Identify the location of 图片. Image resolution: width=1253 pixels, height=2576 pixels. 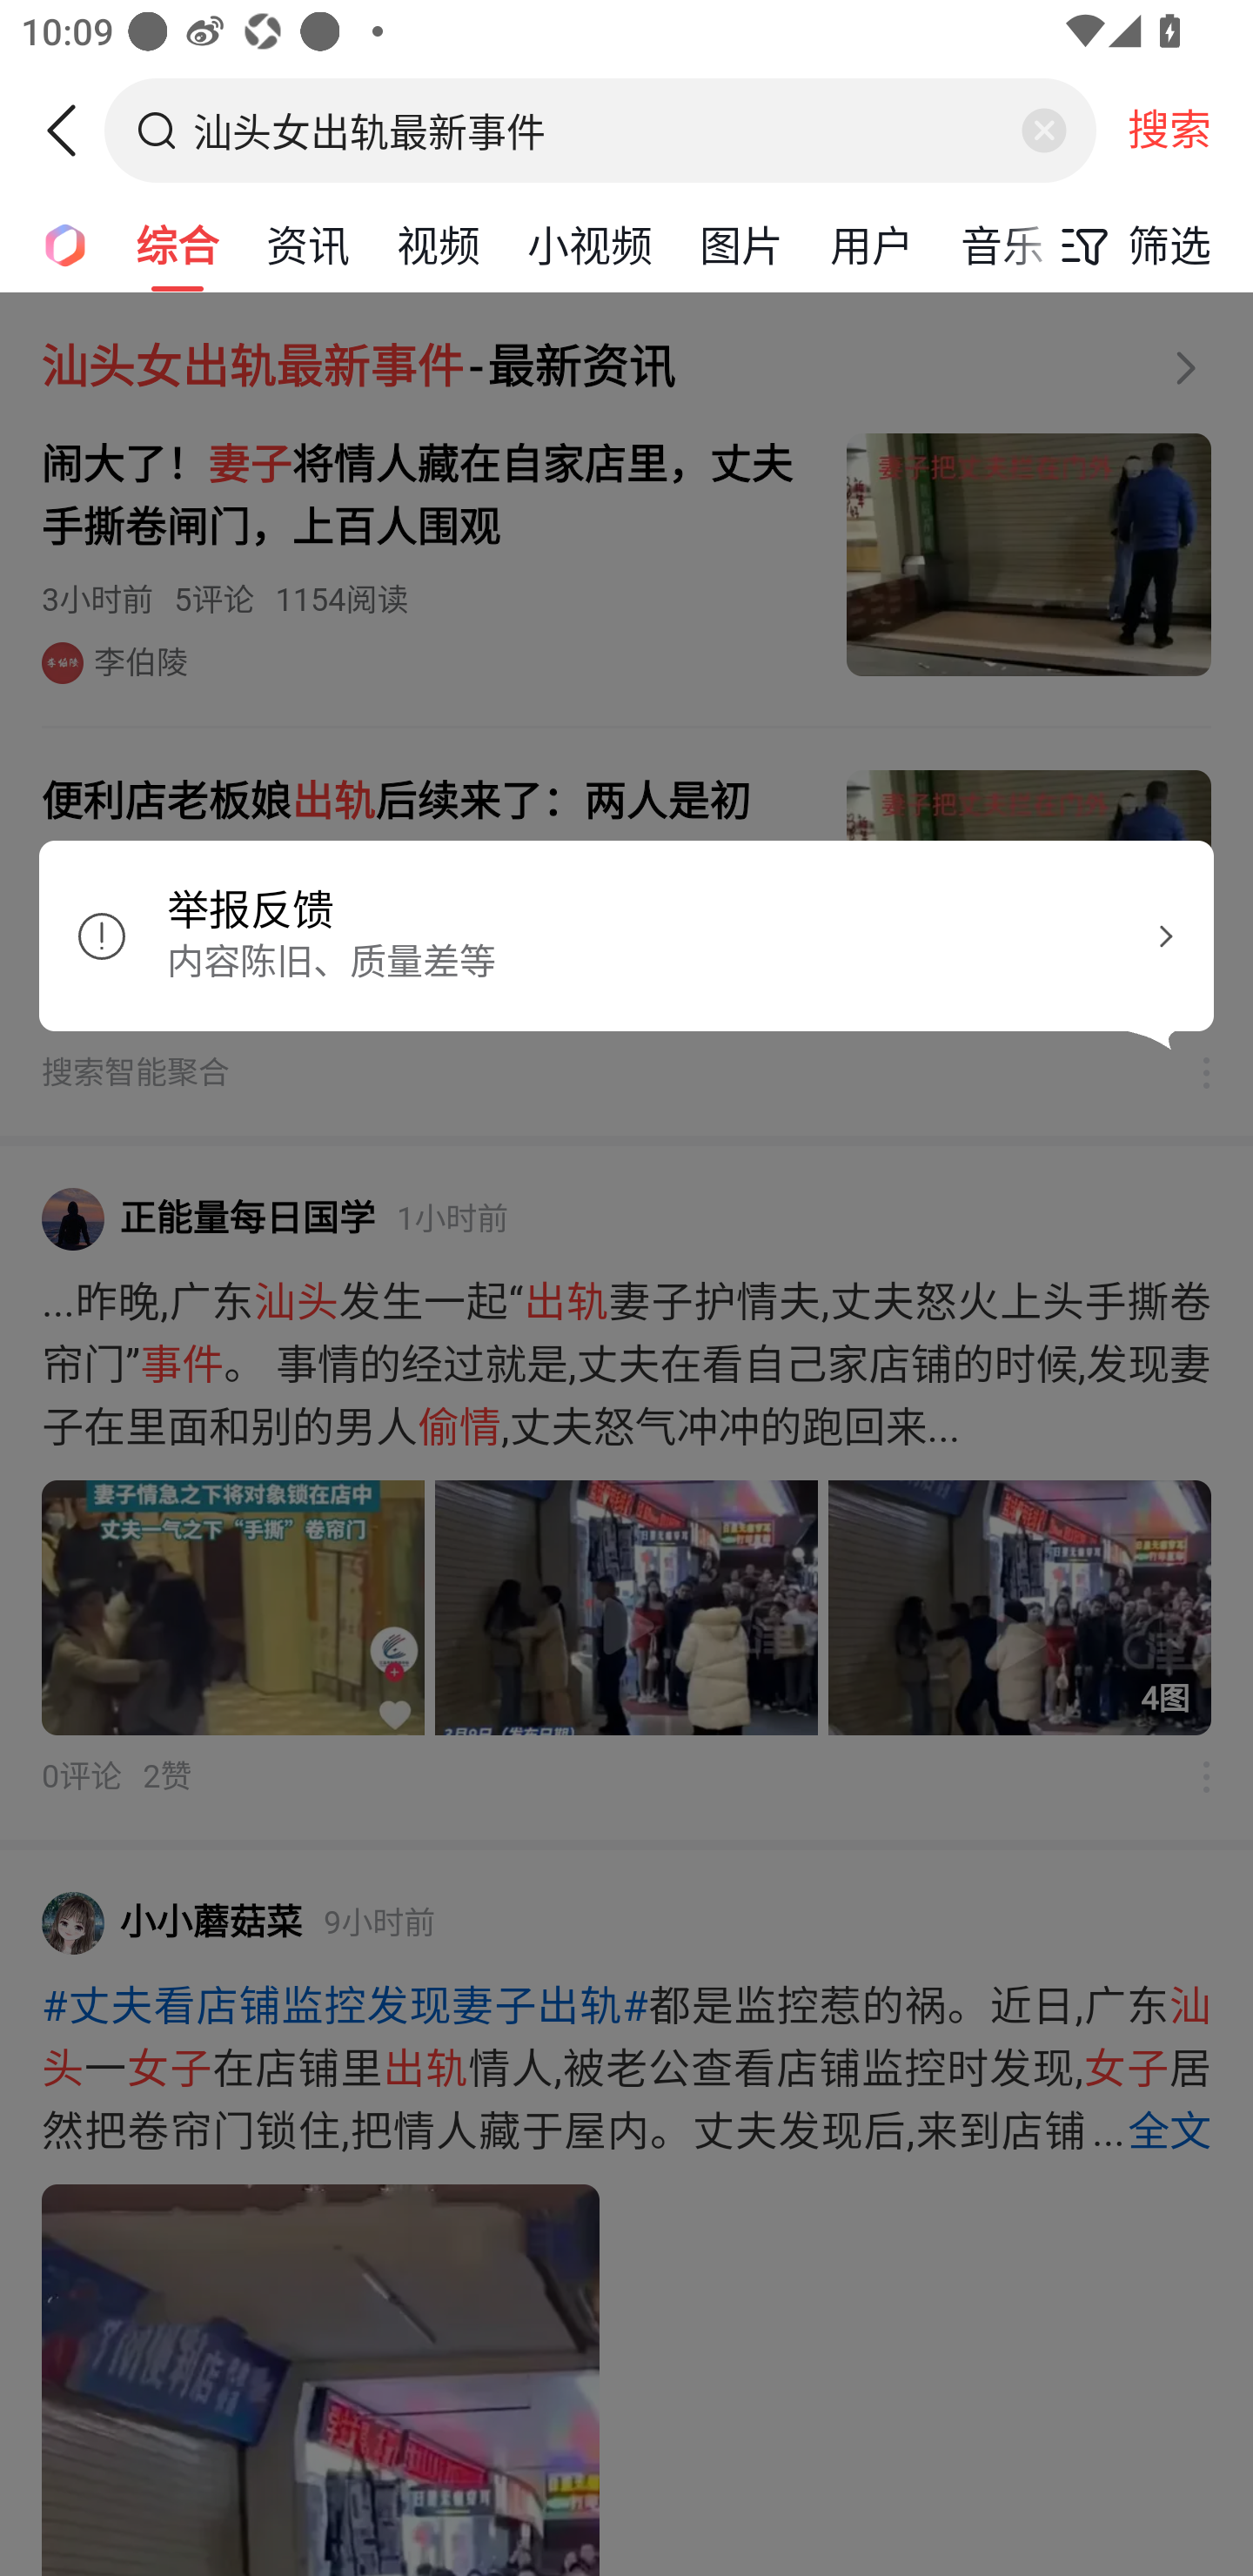
(741, 244).